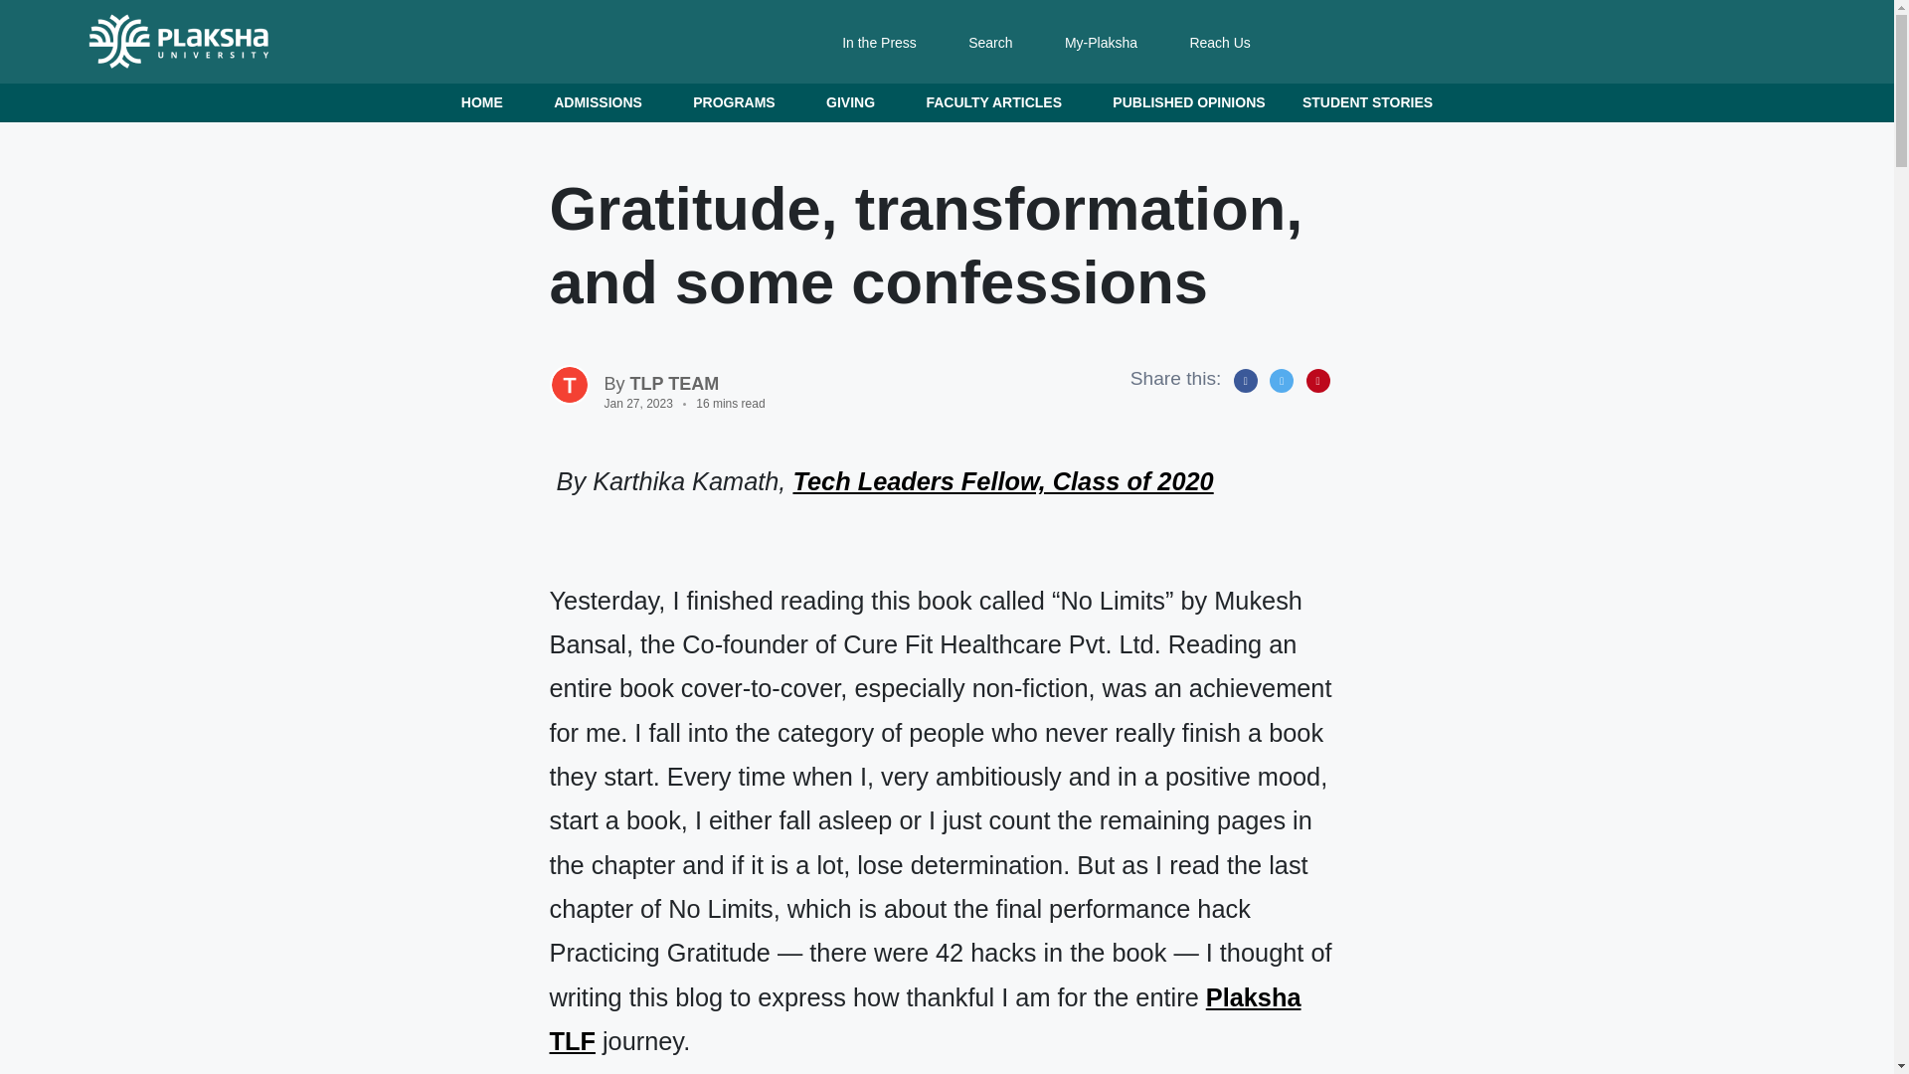 Image resolution: width=1909 pixels, height=1074 pixels. What do you see at coordinates (1368, 103) in the screenshot?
I see `STUDENT STORIES` at bounding box center [1368, 103].